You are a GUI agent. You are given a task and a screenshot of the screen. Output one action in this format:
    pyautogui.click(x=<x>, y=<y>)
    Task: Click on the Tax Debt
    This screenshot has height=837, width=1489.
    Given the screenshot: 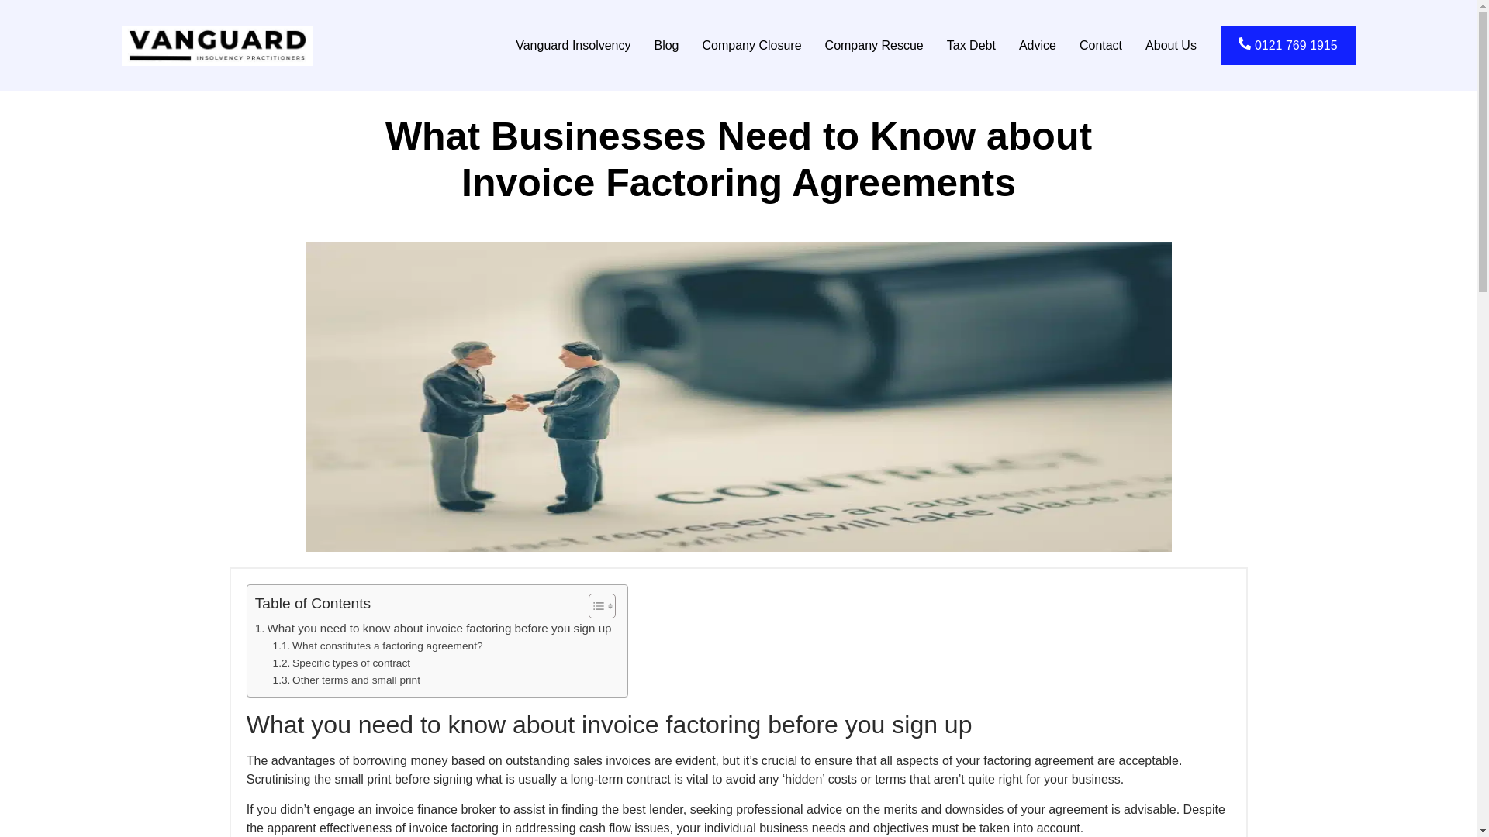 What is the action you would take?
    pyautogui.click(x=971, y=45)
    